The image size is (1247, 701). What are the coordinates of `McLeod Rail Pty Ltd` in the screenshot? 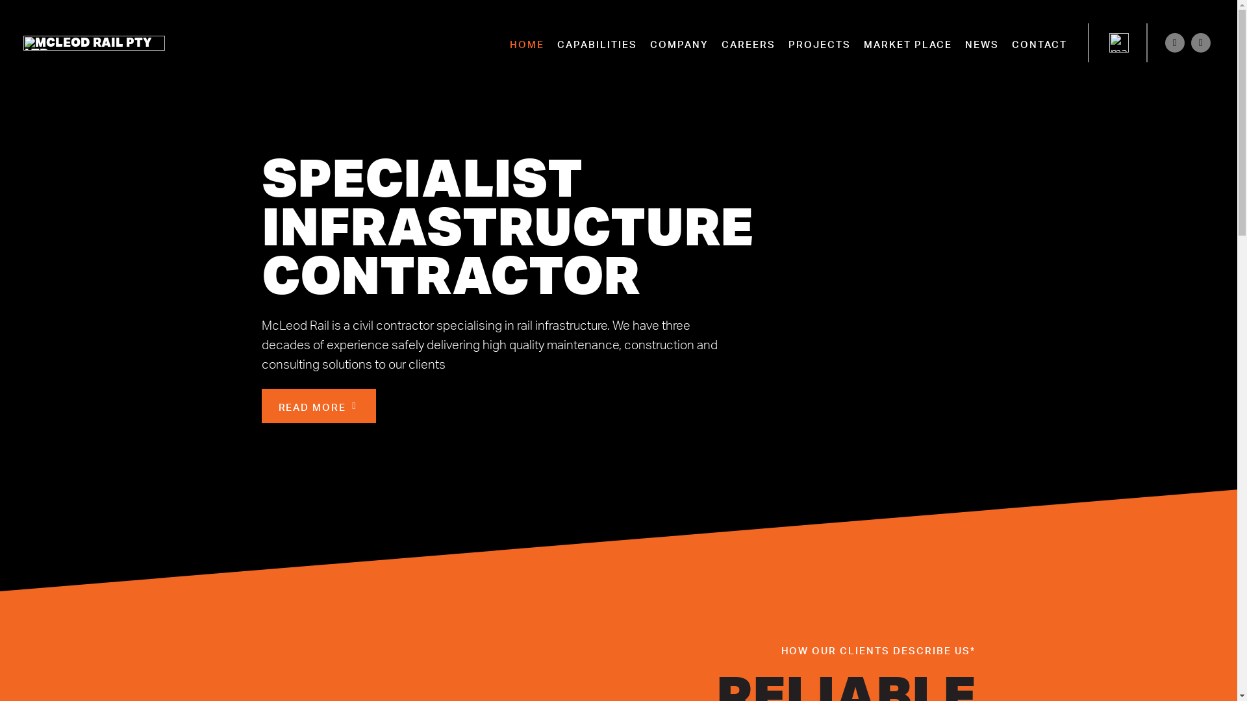 It's located at (94, 43).